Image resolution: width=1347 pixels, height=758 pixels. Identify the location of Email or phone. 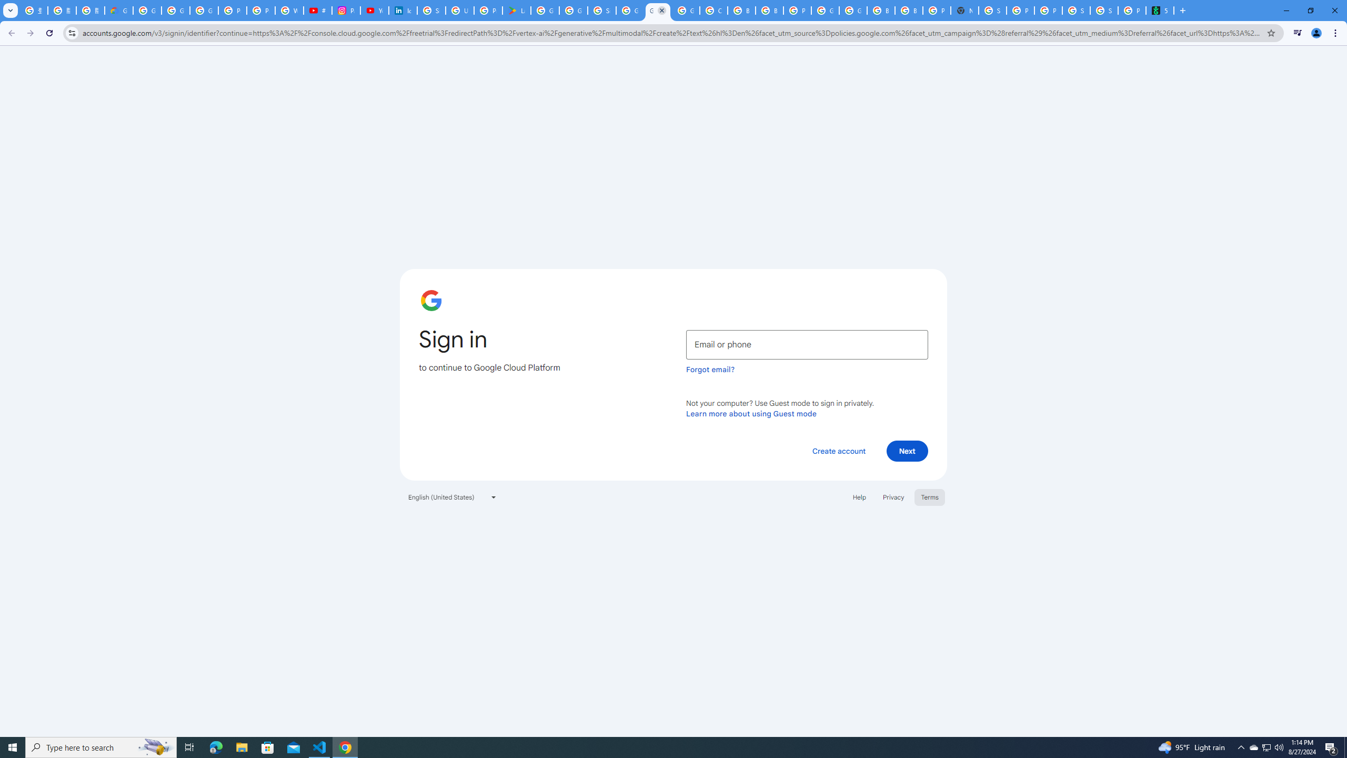
(807, 344).